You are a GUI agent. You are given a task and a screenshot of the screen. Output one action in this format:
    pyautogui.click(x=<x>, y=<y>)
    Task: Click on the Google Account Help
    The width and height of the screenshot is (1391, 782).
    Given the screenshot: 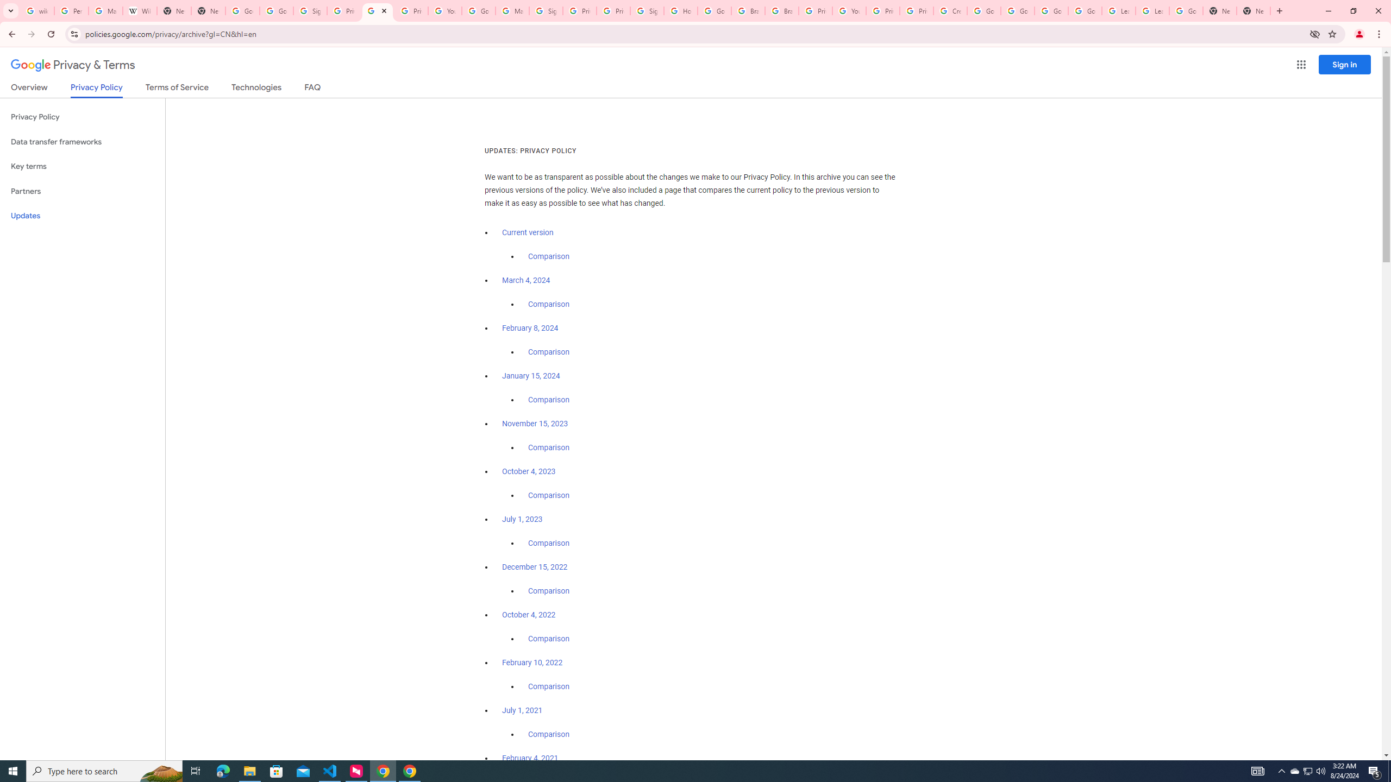 What is the action you would take?
    pyautogui.click(x=479, y=11)
    